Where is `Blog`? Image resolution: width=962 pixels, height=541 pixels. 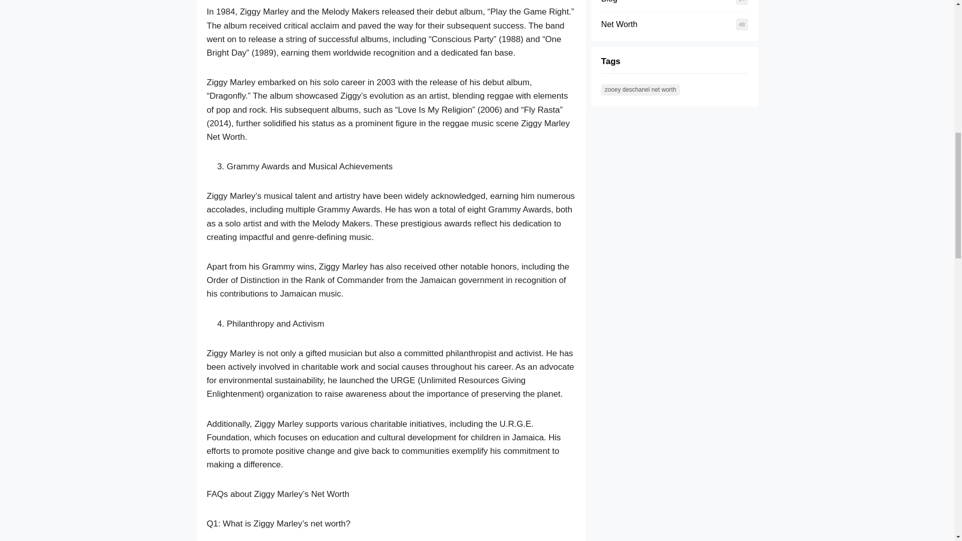 Blog is located at coordinates (609, 2).